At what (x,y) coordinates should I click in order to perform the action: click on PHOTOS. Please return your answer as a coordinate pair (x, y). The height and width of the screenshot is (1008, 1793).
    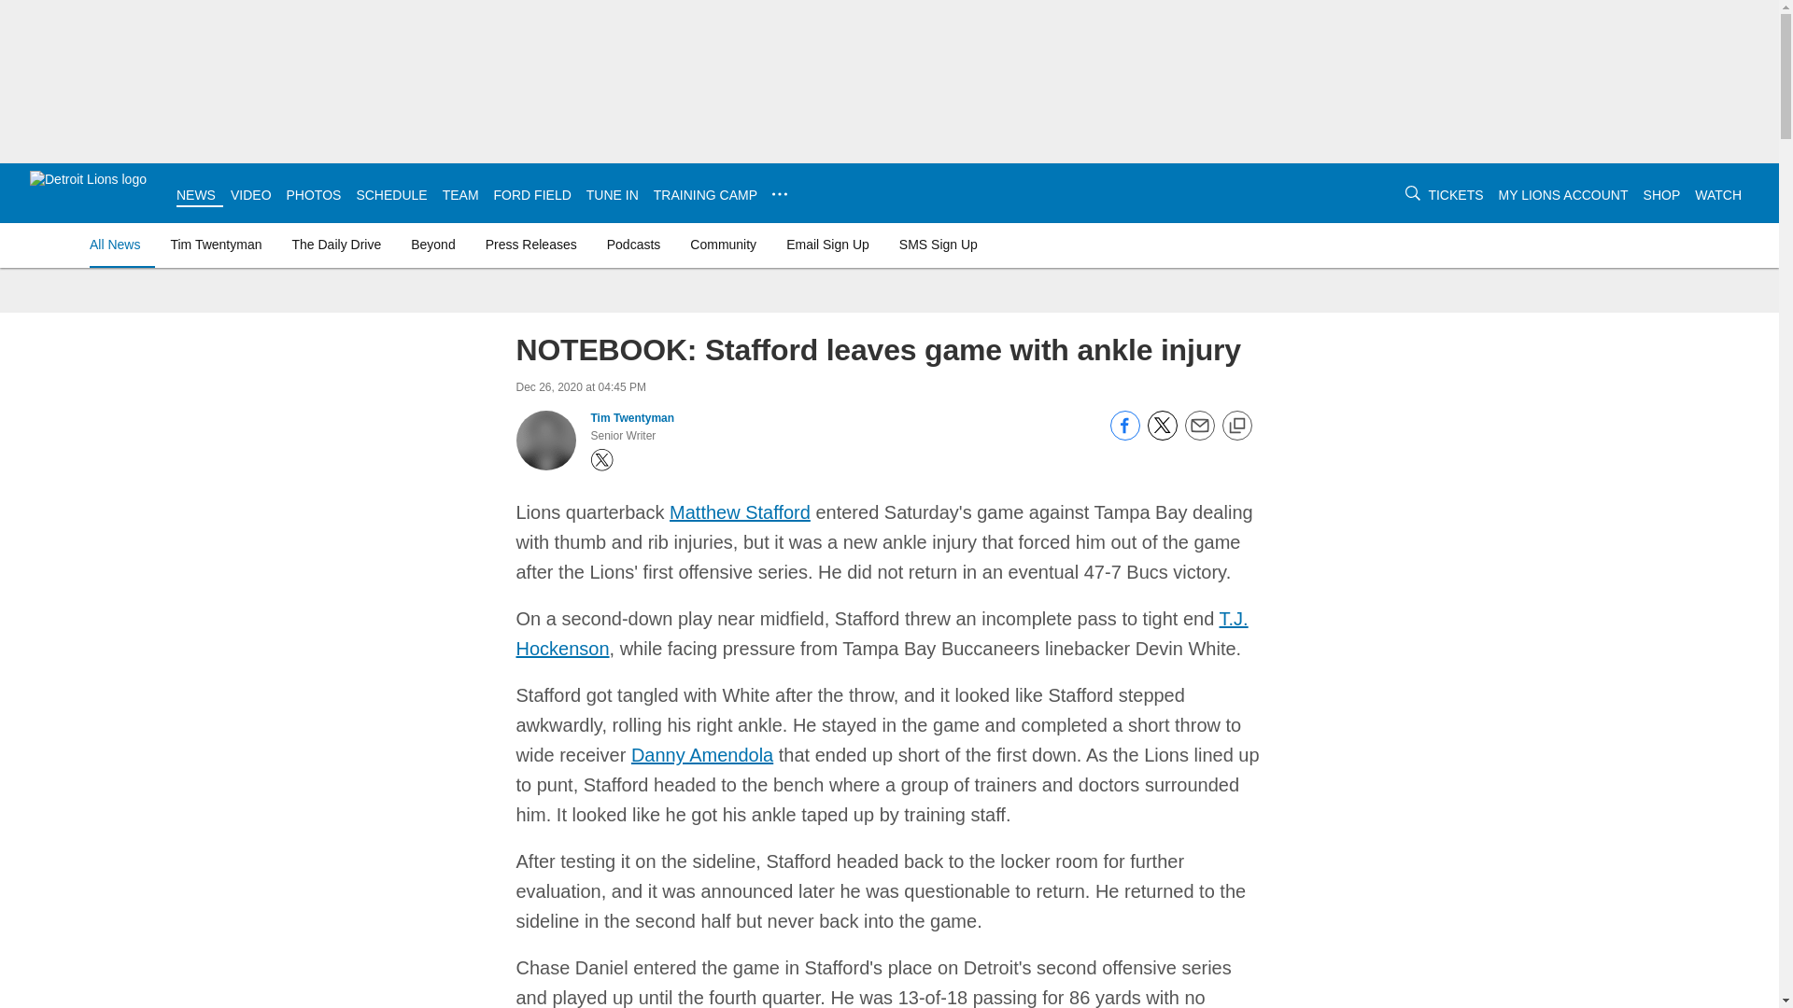
    Looking at the image, I should click on (314, 194).